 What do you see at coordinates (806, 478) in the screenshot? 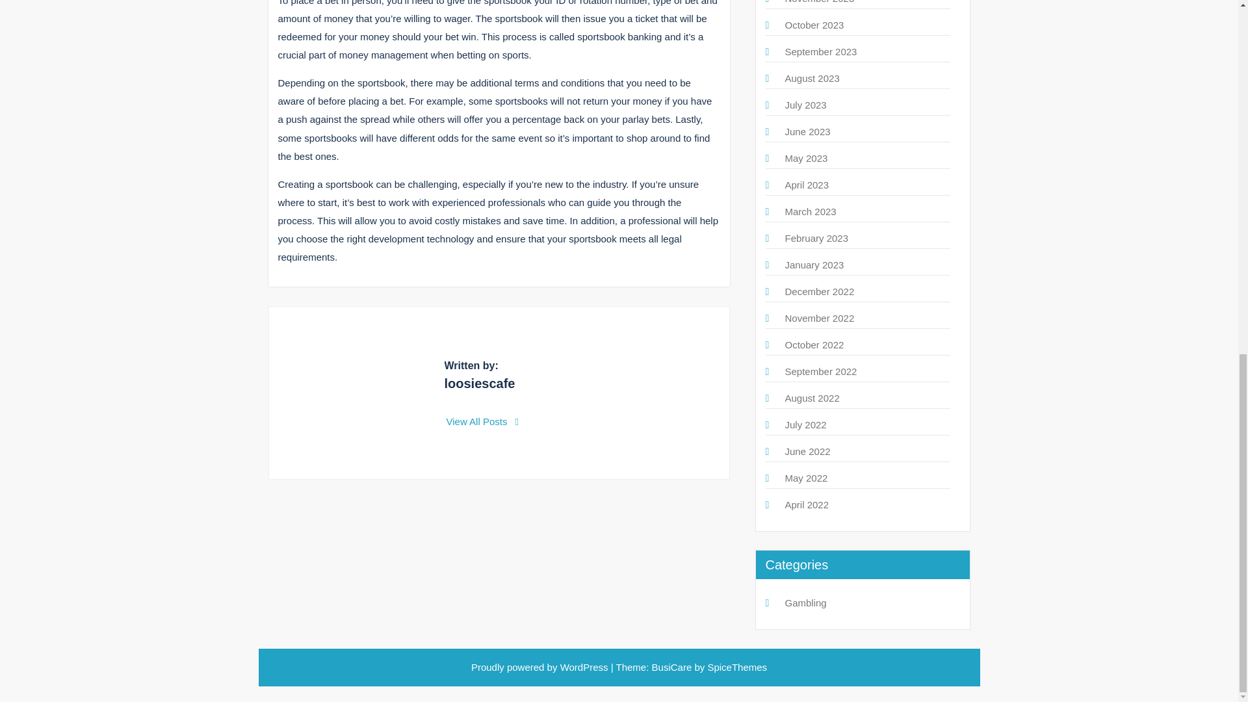
I see `May 2022` at bounding box center [806, 478].